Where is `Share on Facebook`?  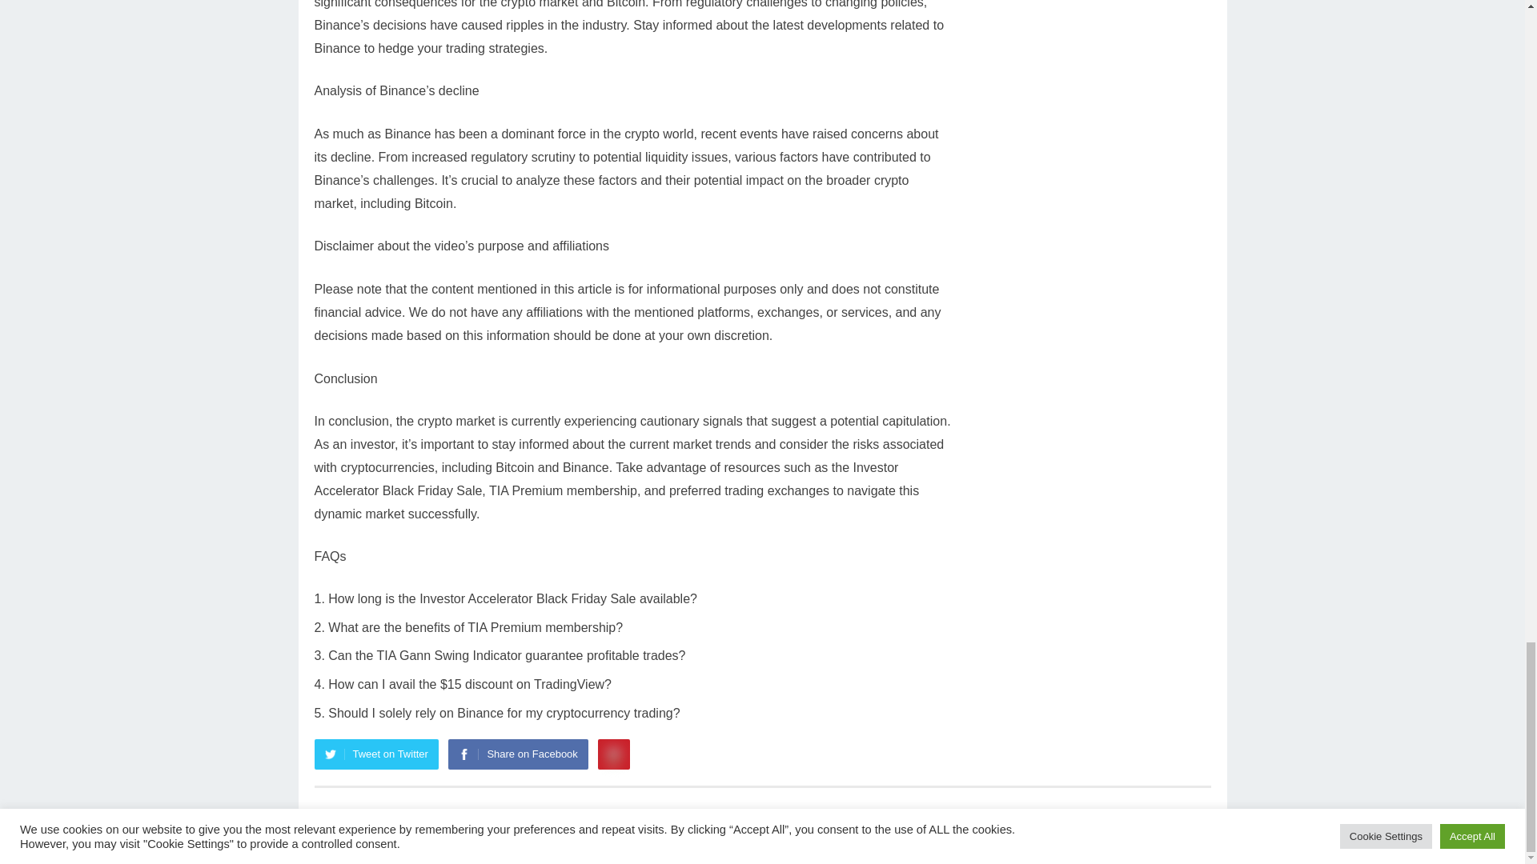 Share on Facebook is located at coordinates (517, 754).